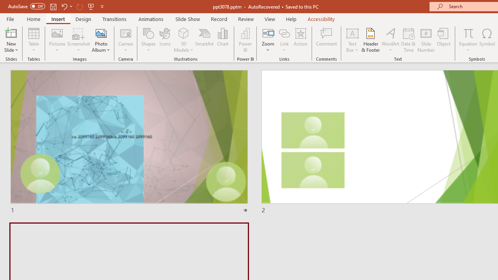 The image size is (498, 280). Describe the element at coordinates (26, 6) in the screenshot. I see `AutoSave` at that location.